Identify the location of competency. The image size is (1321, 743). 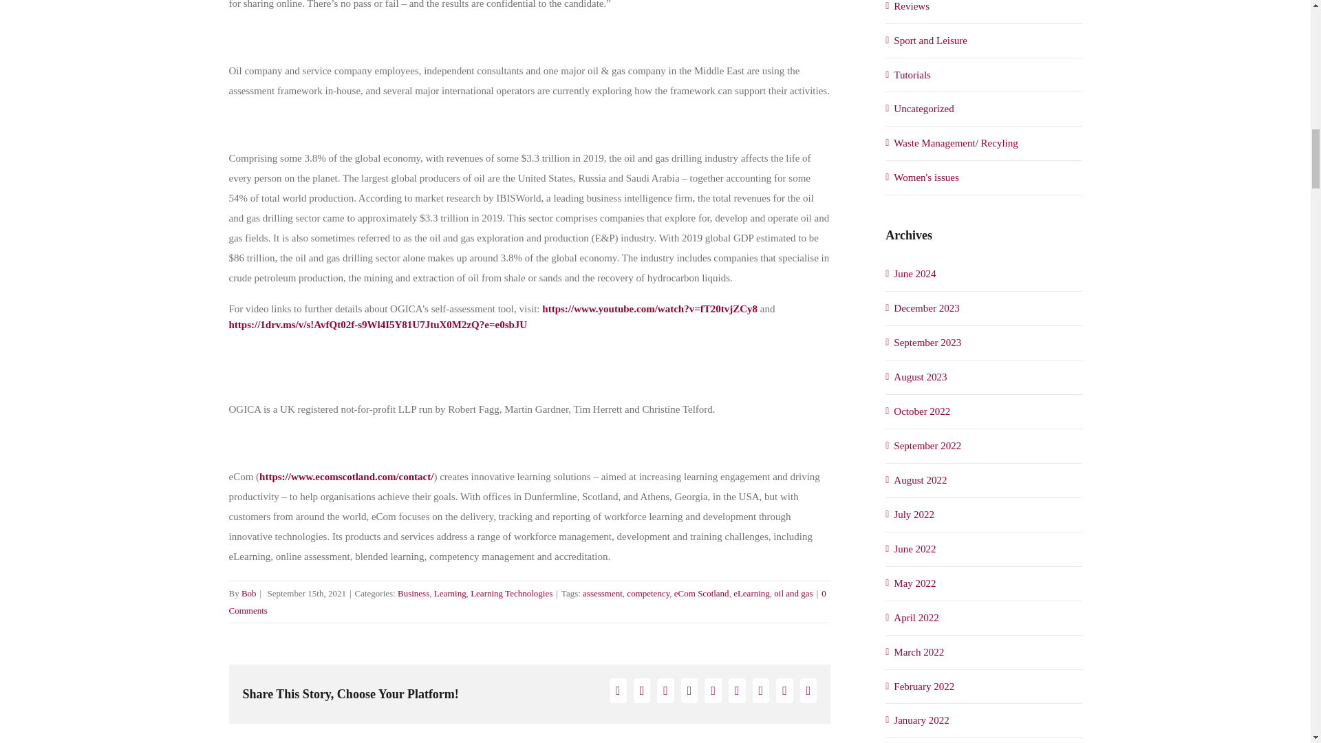
(648, 593).